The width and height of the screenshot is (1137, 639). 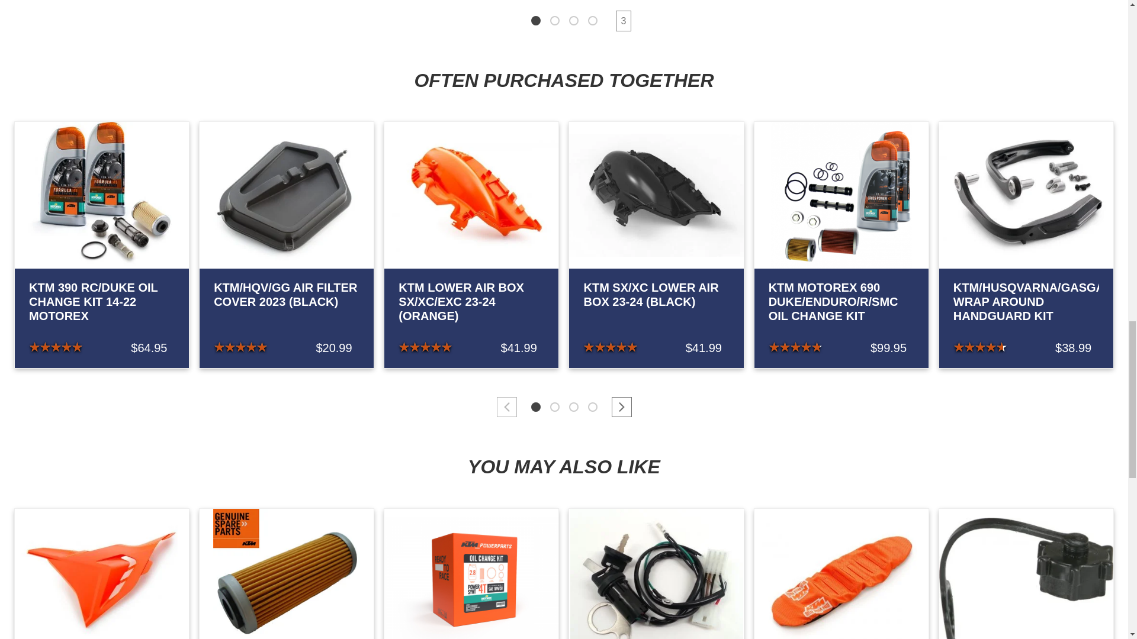 What do you see at coordinates (240, 347) in the screenshot?
I see `5 out of 5` at bounding box center [240, 347].